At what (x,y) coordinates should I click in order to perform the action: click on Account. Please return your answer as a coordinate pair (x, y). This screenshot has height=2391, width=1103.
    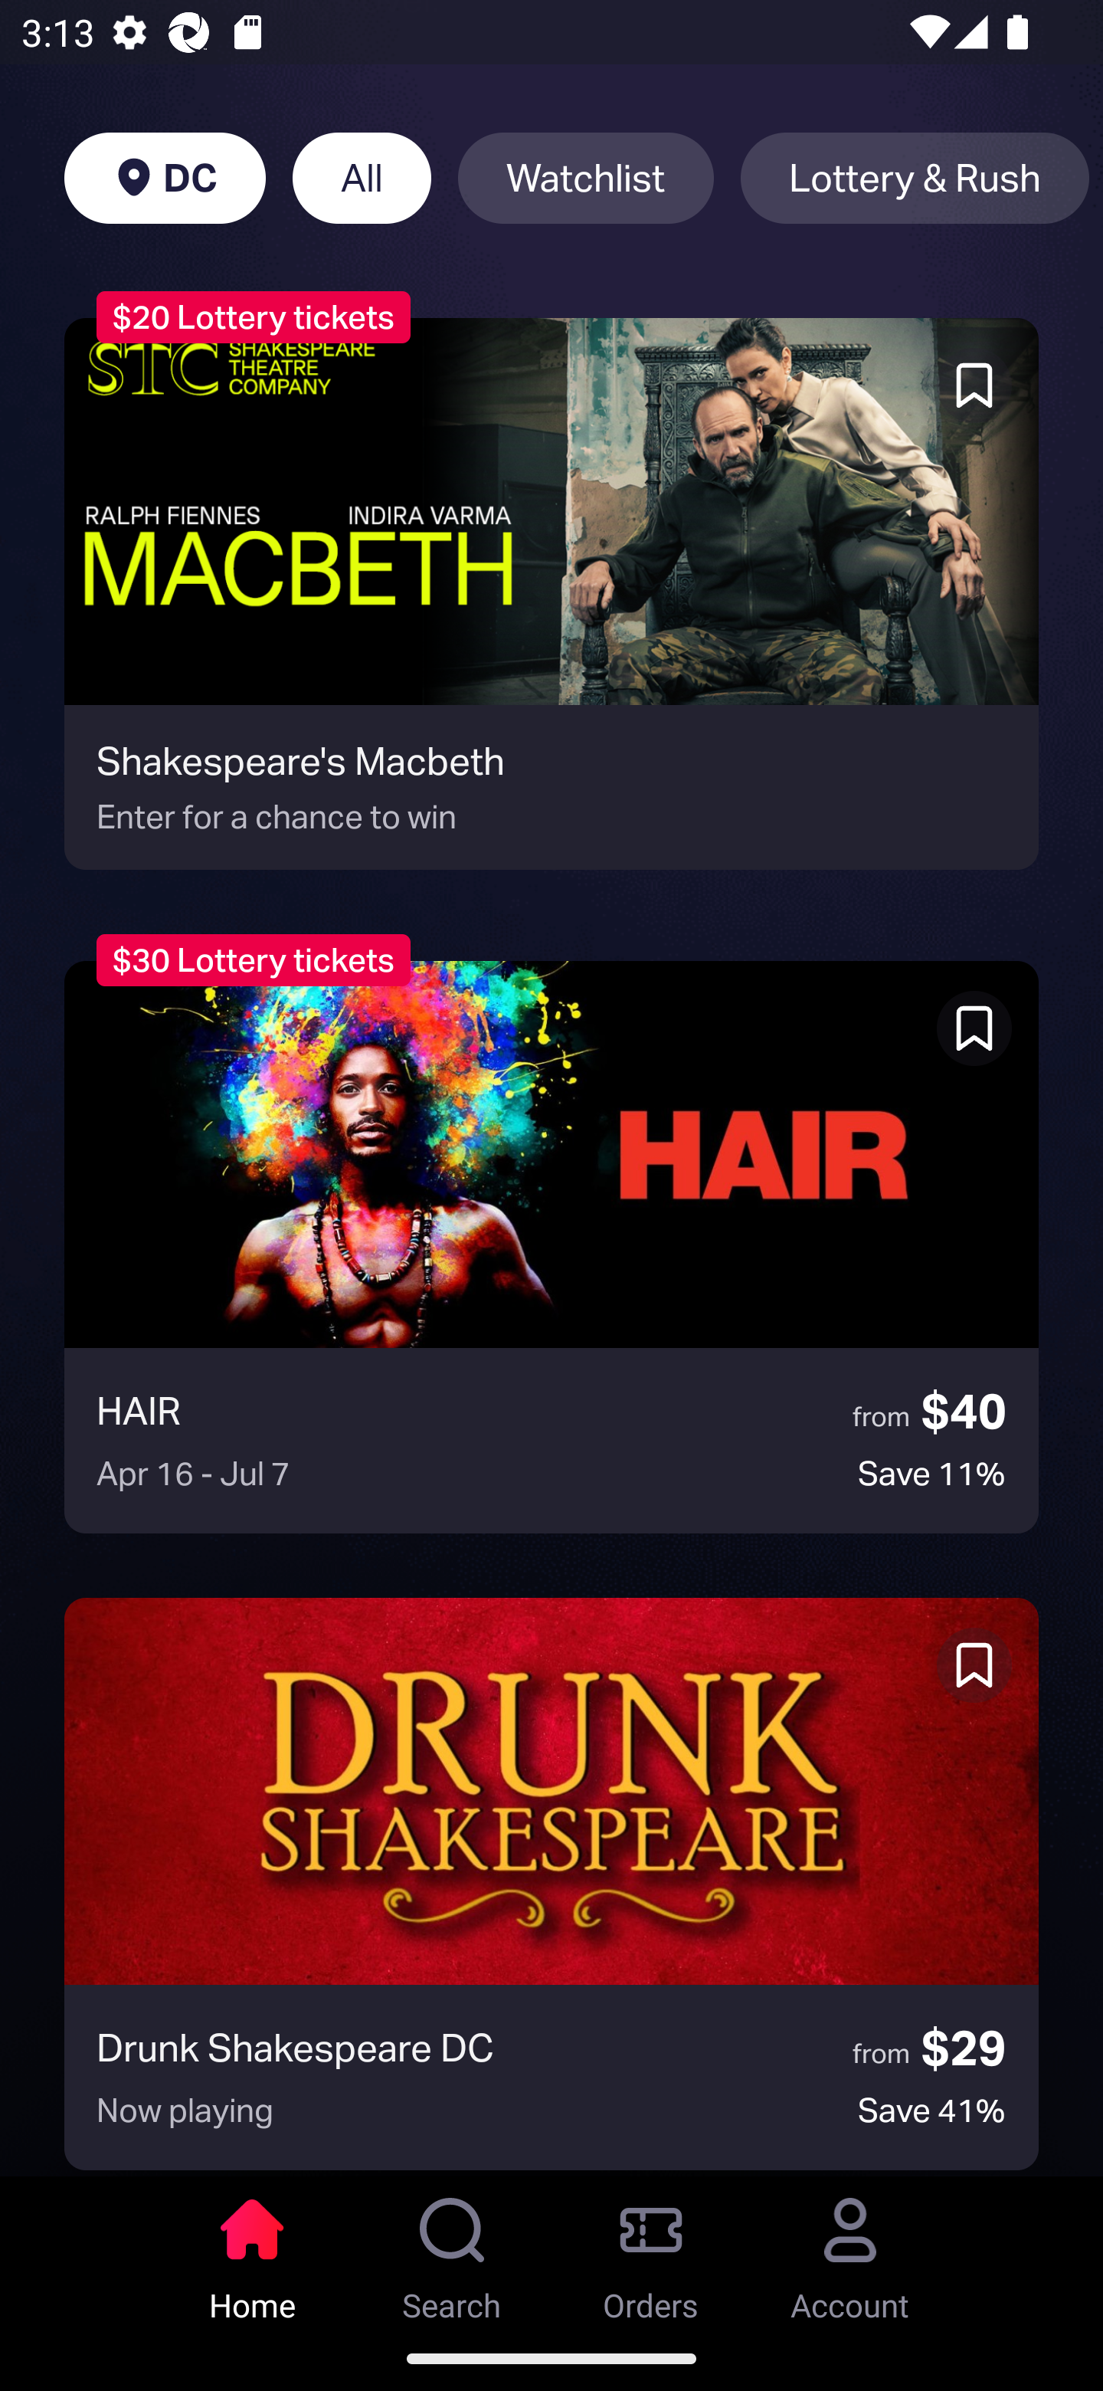
    Looking at the image, I should click on (850, 2251).